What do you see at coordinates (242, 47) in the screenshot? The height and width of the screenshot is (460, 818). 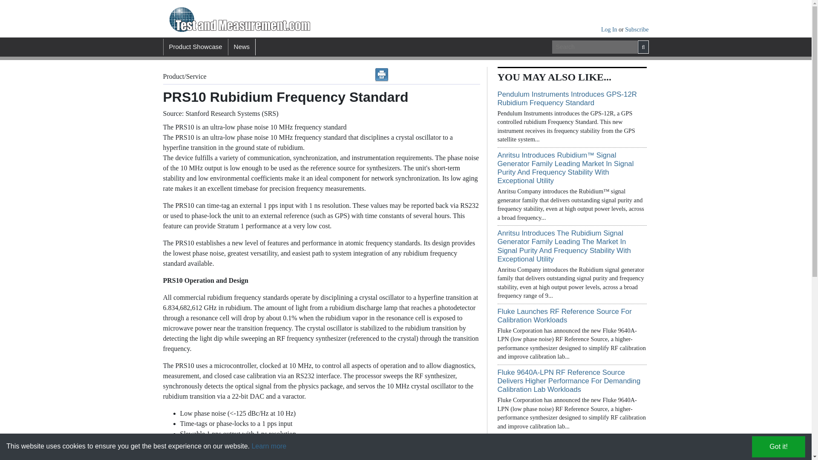 I see `News` at bounding box center [242, 47].